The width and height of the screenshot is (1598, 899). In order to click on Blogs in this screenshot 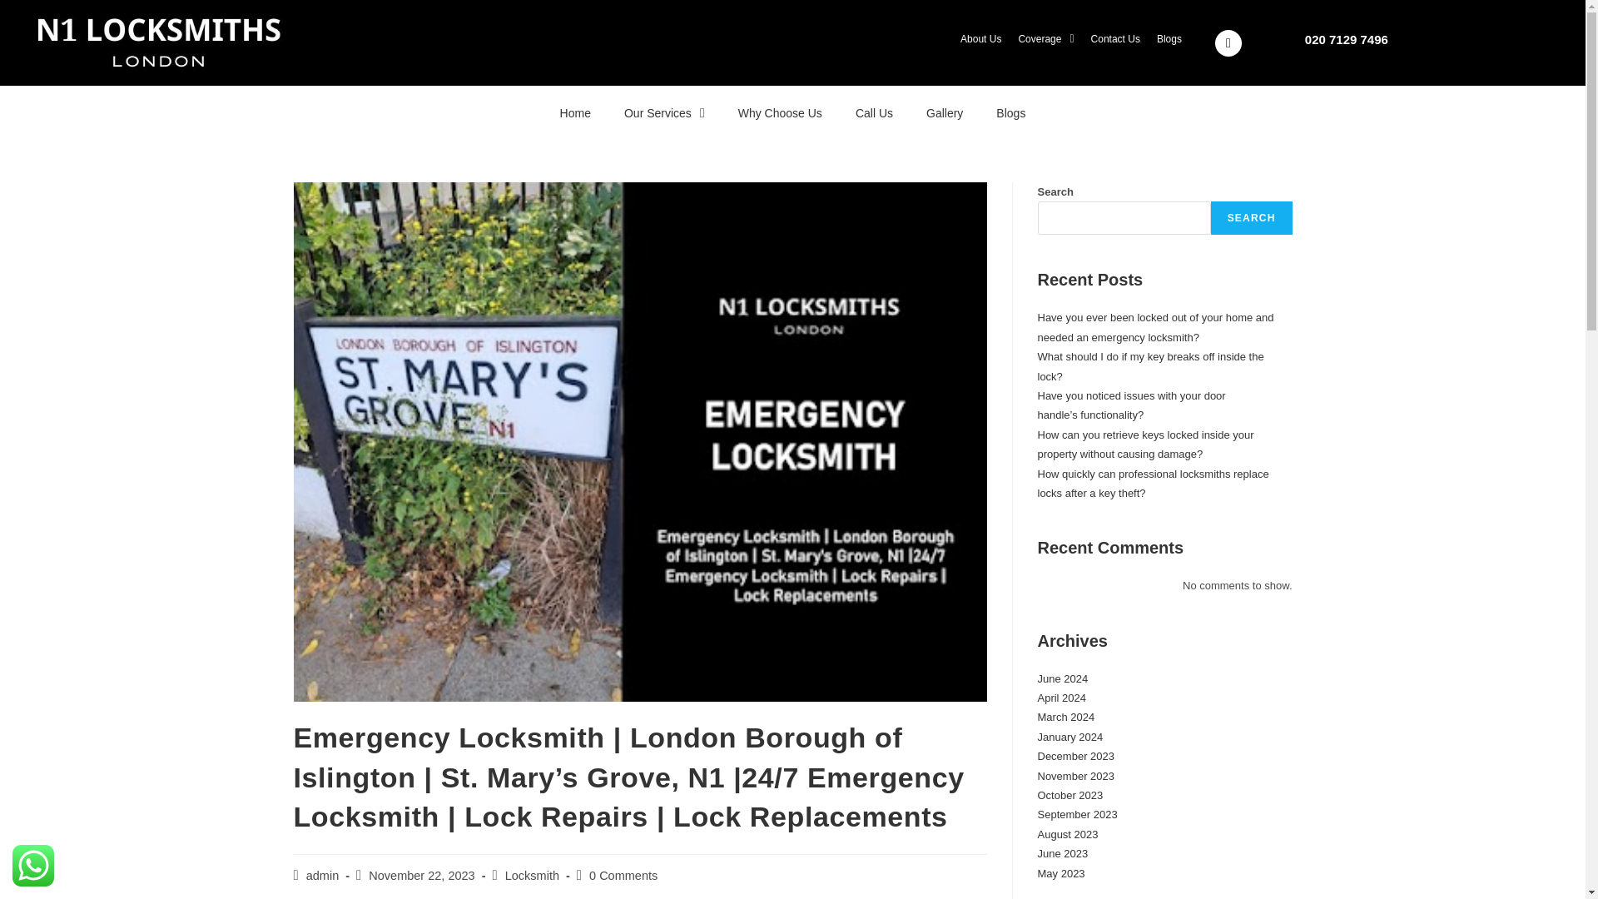, I will do `click(1169, 37)`.